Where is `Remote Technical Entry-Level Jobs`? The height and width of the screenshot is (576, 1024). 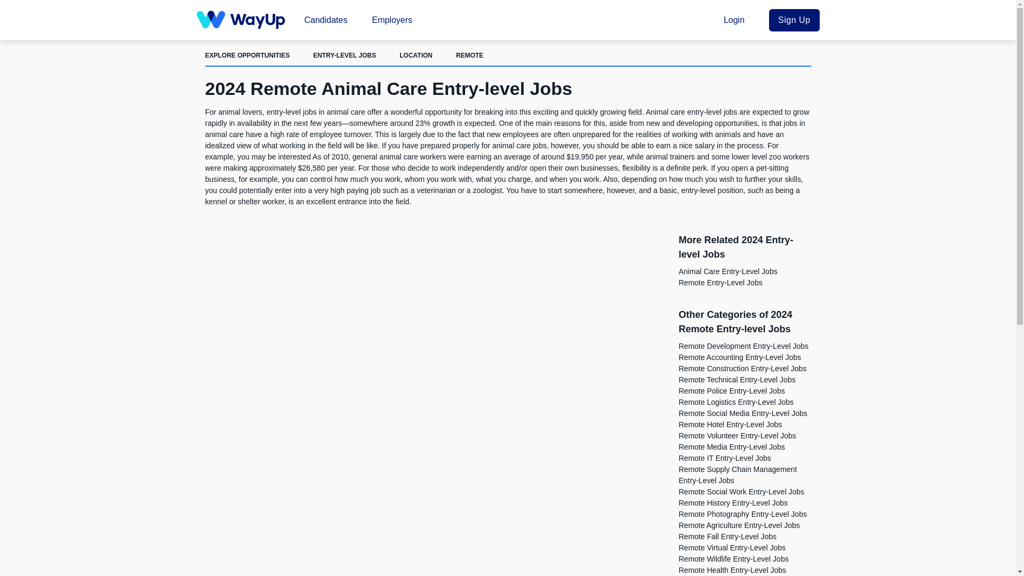
Remote Technical Entry-Level Jobs is located at coordinates (737, 380).